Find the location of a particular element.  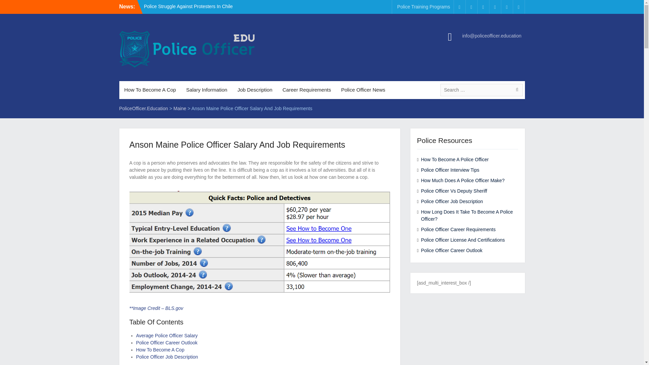

Police Officer Career Outlook is located at coordinates (166, 342).